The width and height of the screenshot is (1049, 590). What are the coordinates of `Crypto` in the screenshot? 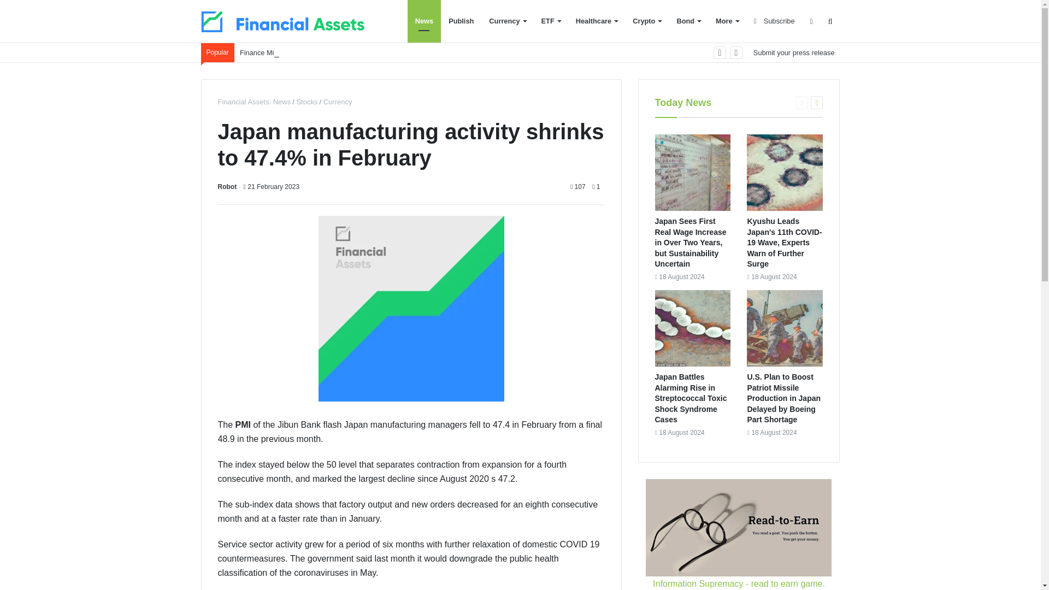 It's located at (647, 21).